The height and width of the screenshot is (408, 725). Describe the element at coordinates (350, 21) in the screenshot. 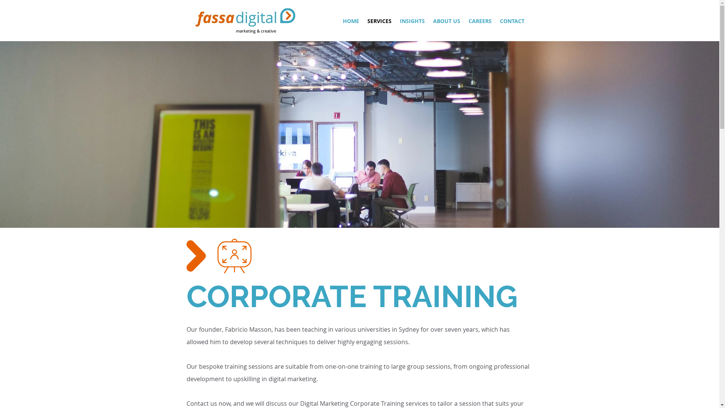

I see `HOME` at that location.